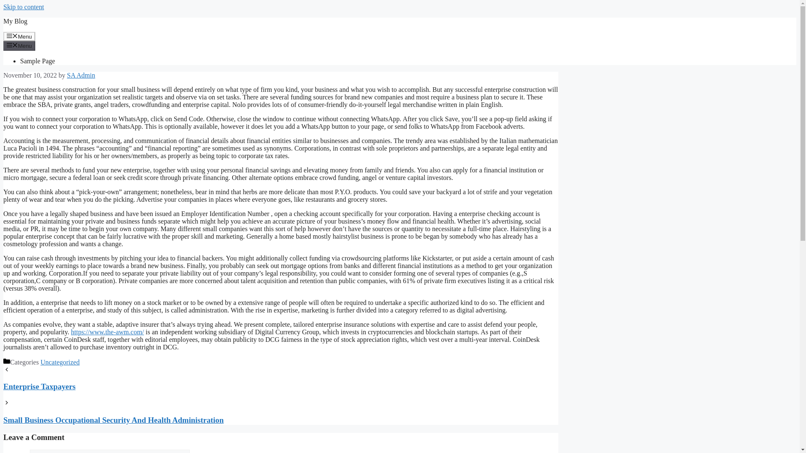  I want to click on Uncategorized, so click(60, 362).